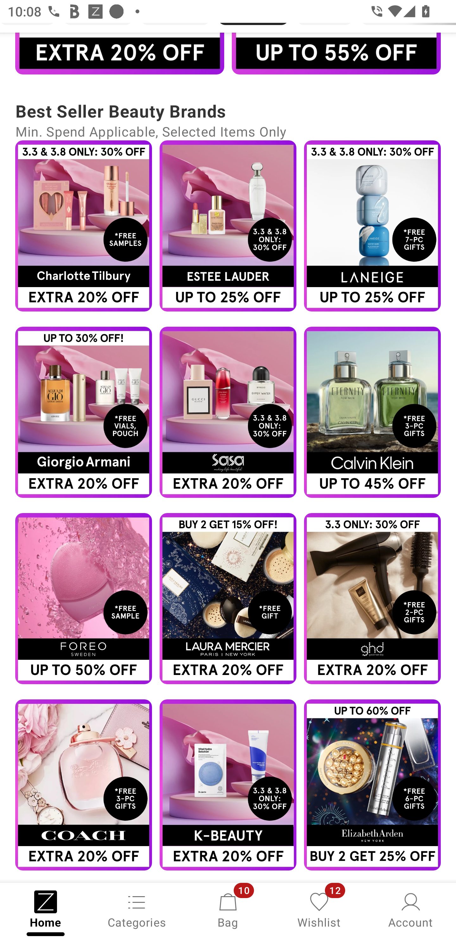 The height and width of the screenshot is (938, 456). I want to click on Bag, 10 new notifications Bag, so click(228, 909).